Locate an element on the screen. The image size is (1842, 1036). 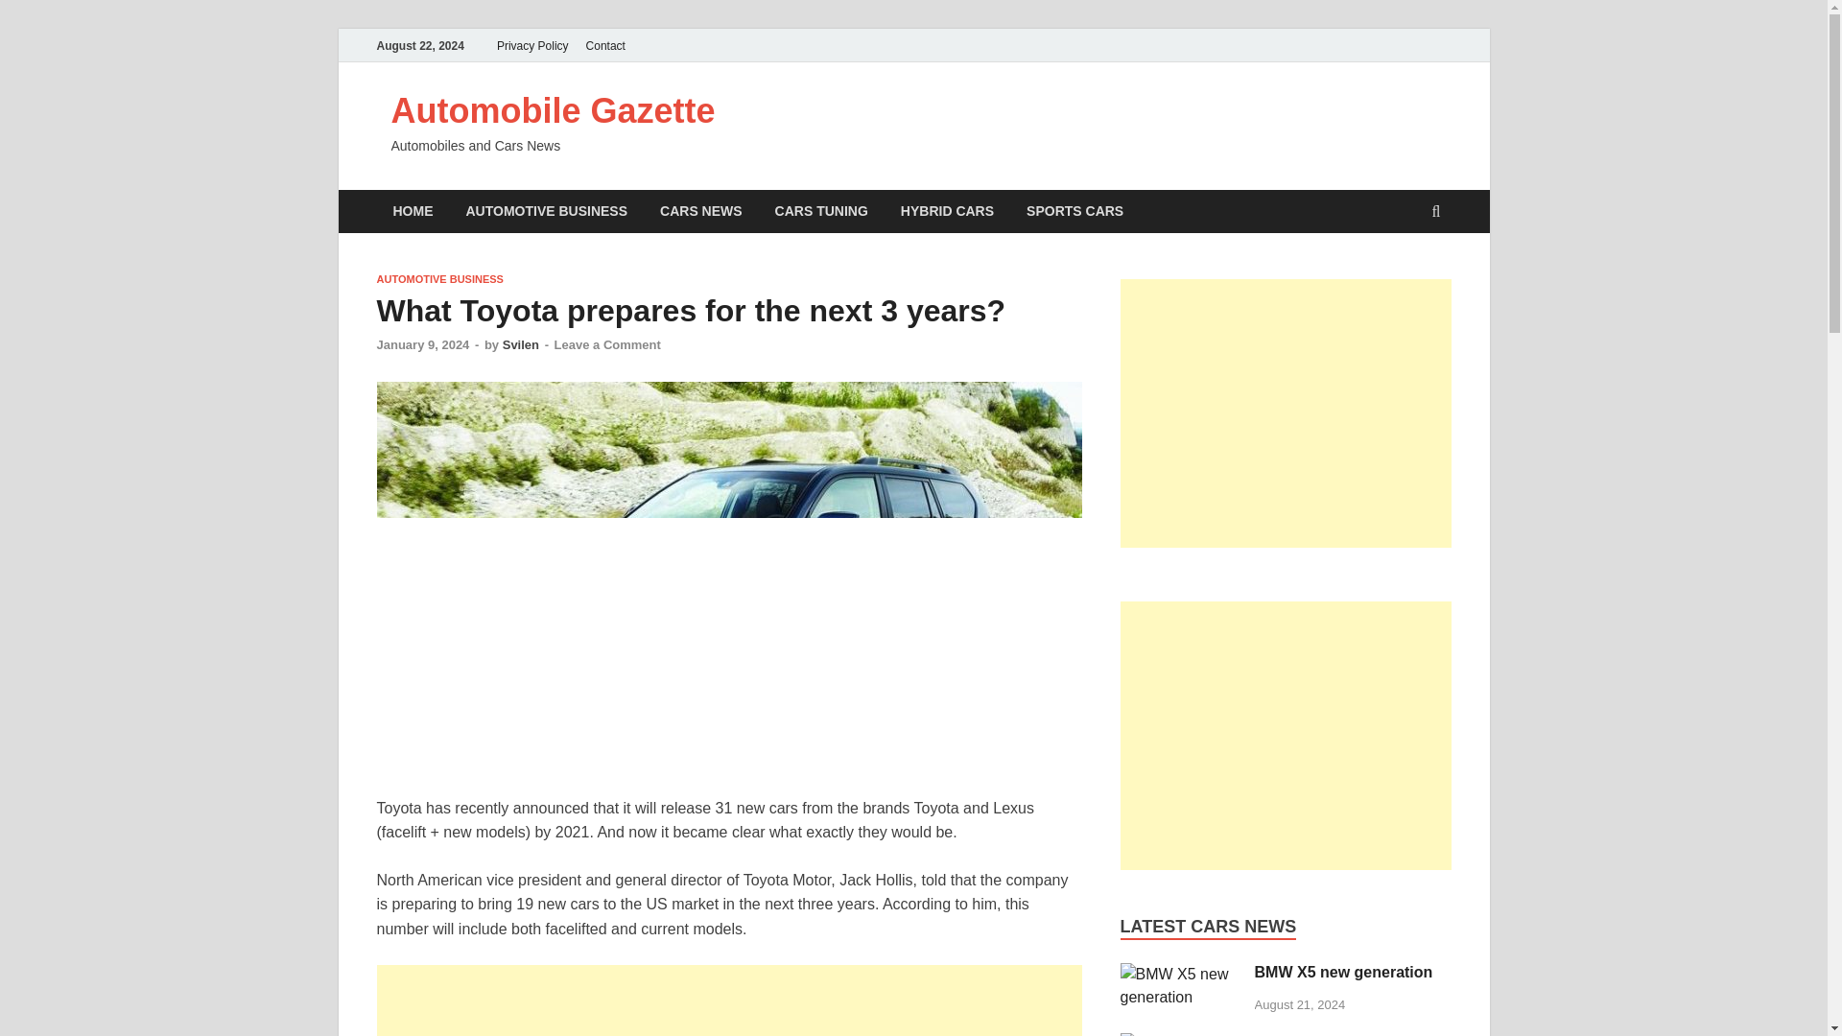
HOME is located at coordinates (413, 211).